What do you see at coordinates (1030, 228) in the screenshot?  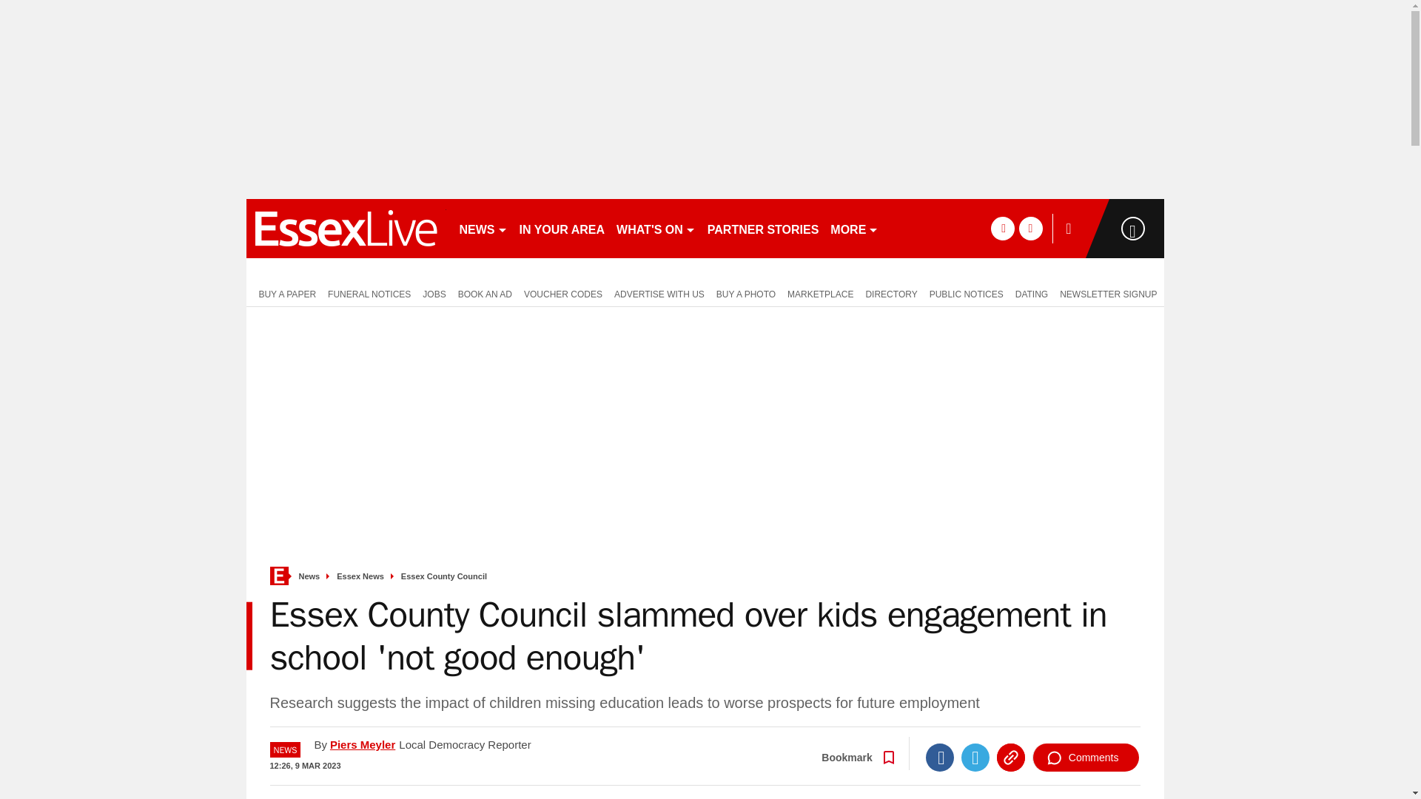 I see `twitter` at bounding box center [1030, 228].